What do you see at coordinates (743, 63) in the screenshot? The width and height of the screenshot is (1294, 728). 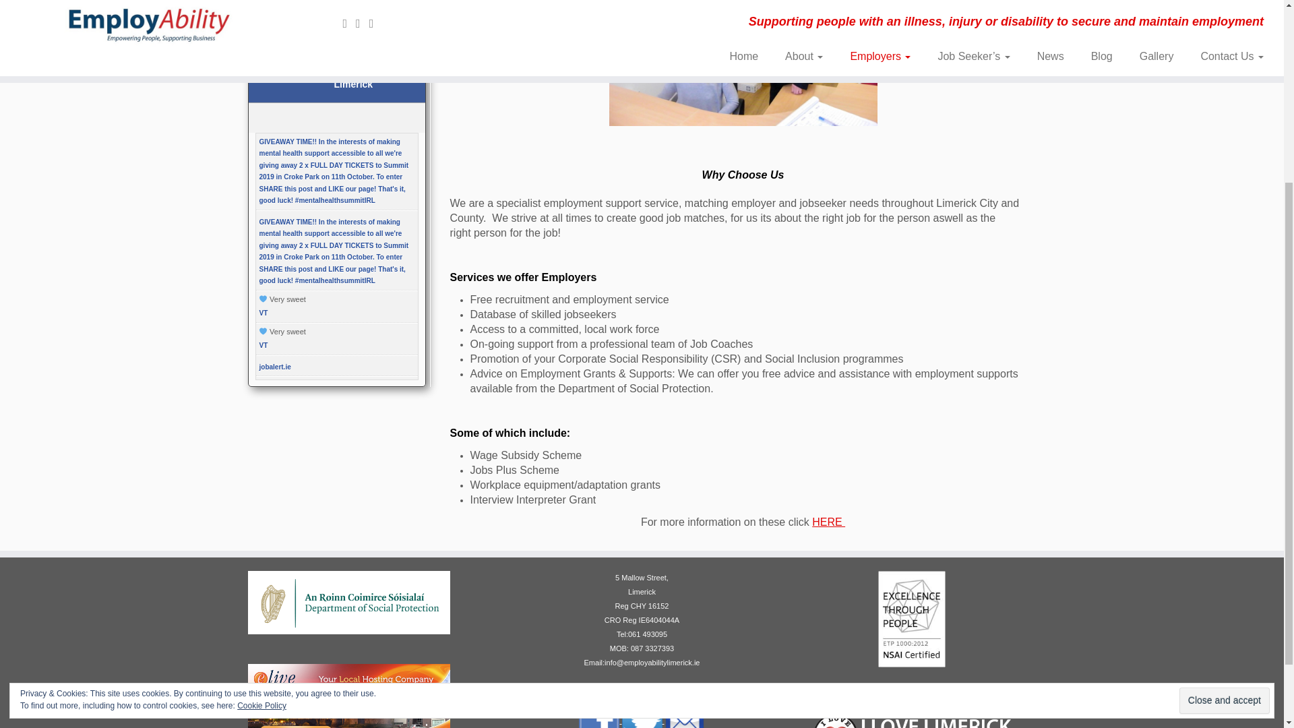 I see `1` at bounding box center [743, 63].